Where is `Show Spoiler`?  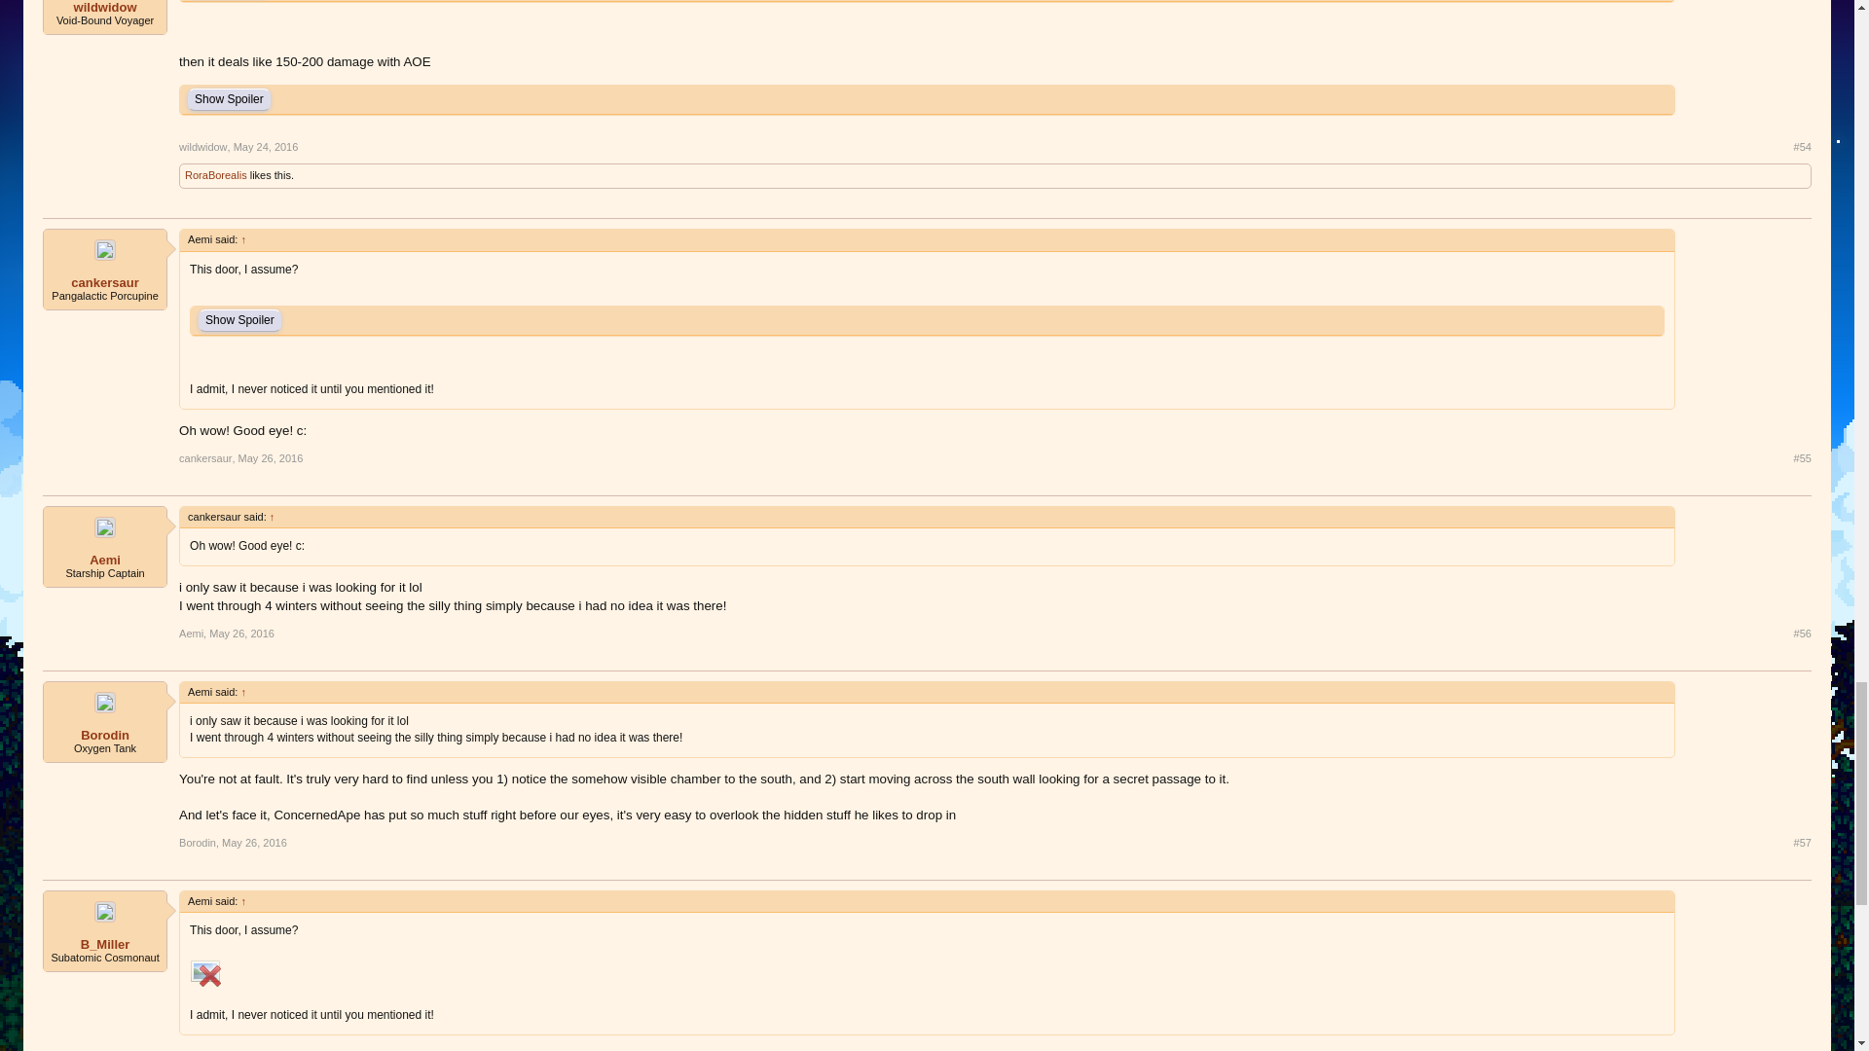 Show Spoiler is located at coordinates (239, 320).